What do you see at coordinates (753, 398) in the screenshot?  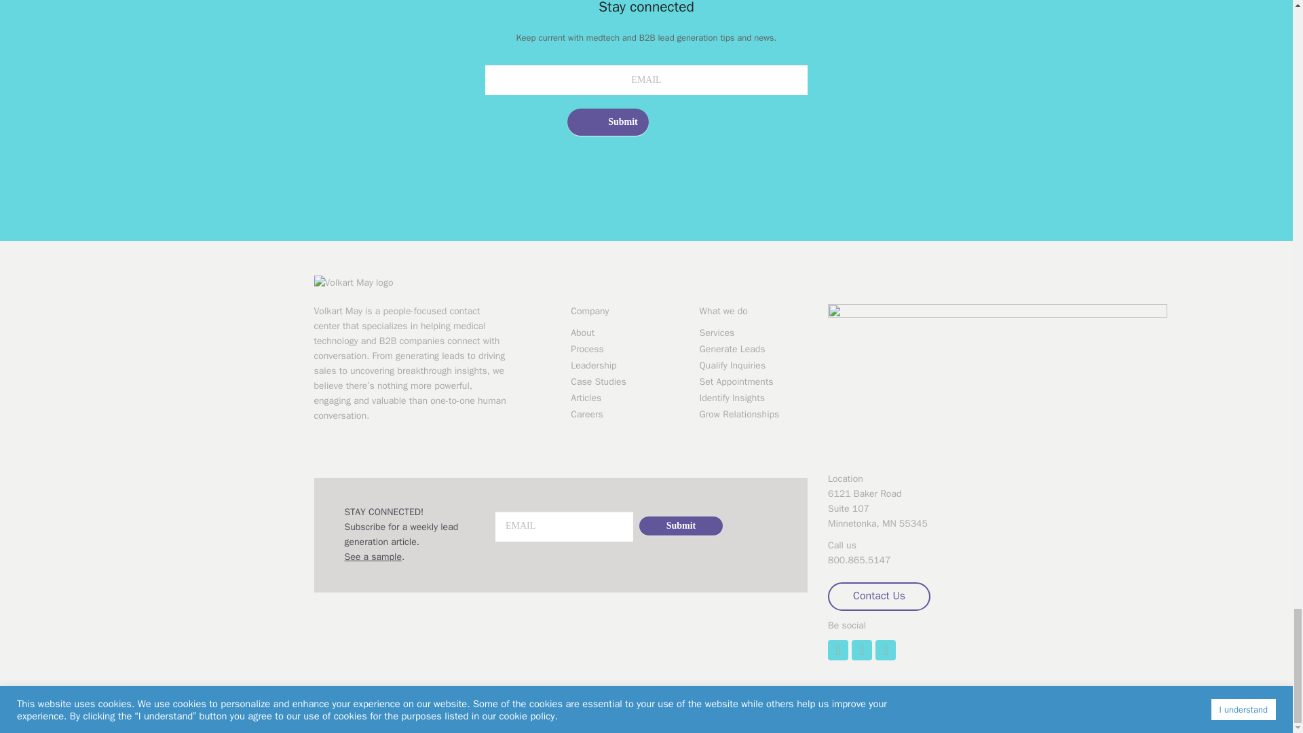 I see `Identify Insights` at bounding box center [753, 398].